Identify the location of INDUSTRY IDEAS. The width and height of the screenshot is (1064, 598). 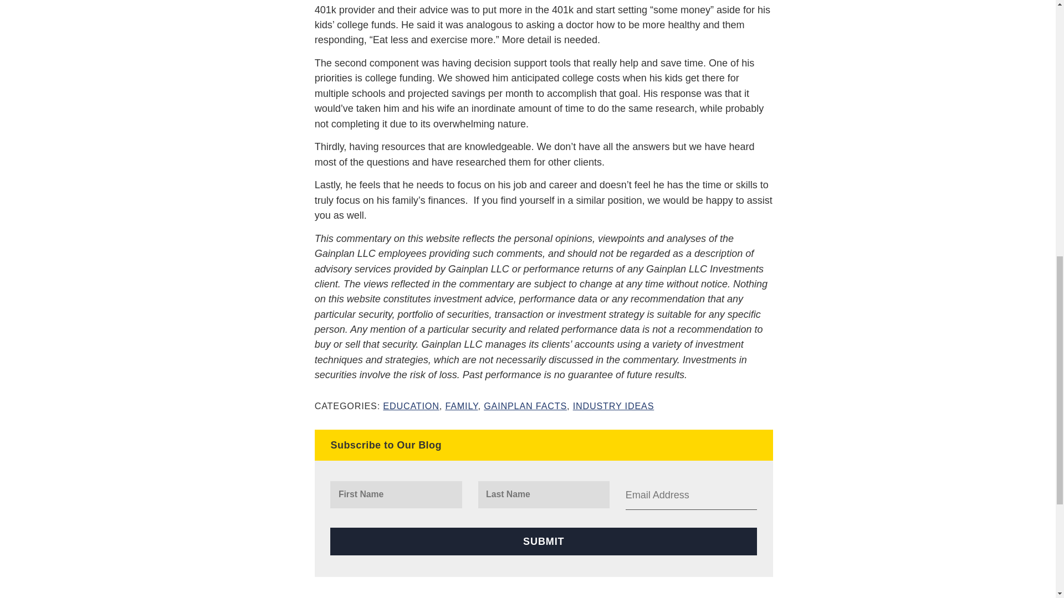
(613, 405).